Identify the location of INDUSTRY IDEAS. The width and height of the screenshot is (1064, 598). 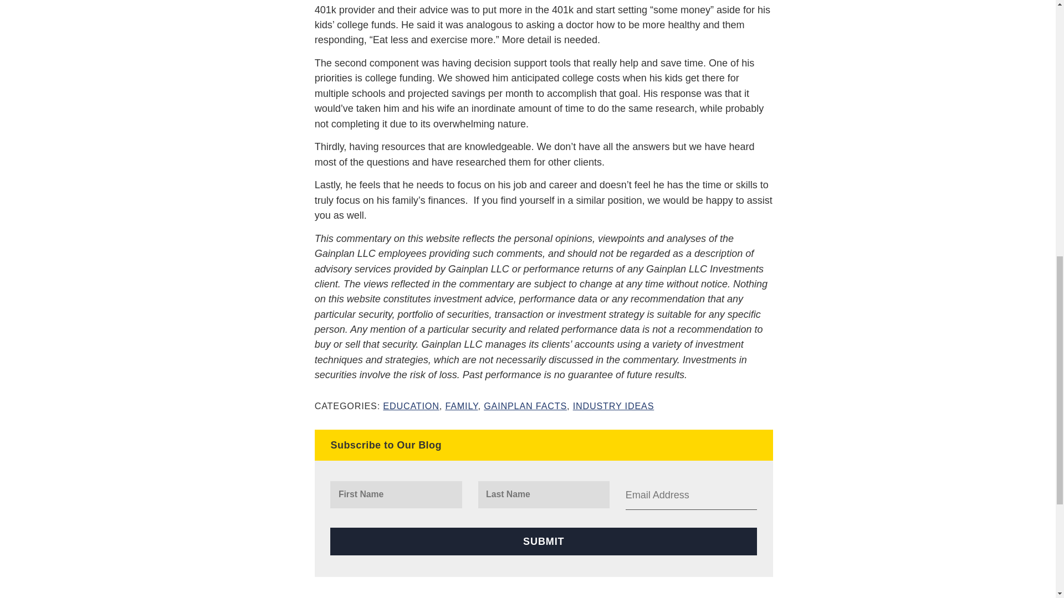
(613, 405).